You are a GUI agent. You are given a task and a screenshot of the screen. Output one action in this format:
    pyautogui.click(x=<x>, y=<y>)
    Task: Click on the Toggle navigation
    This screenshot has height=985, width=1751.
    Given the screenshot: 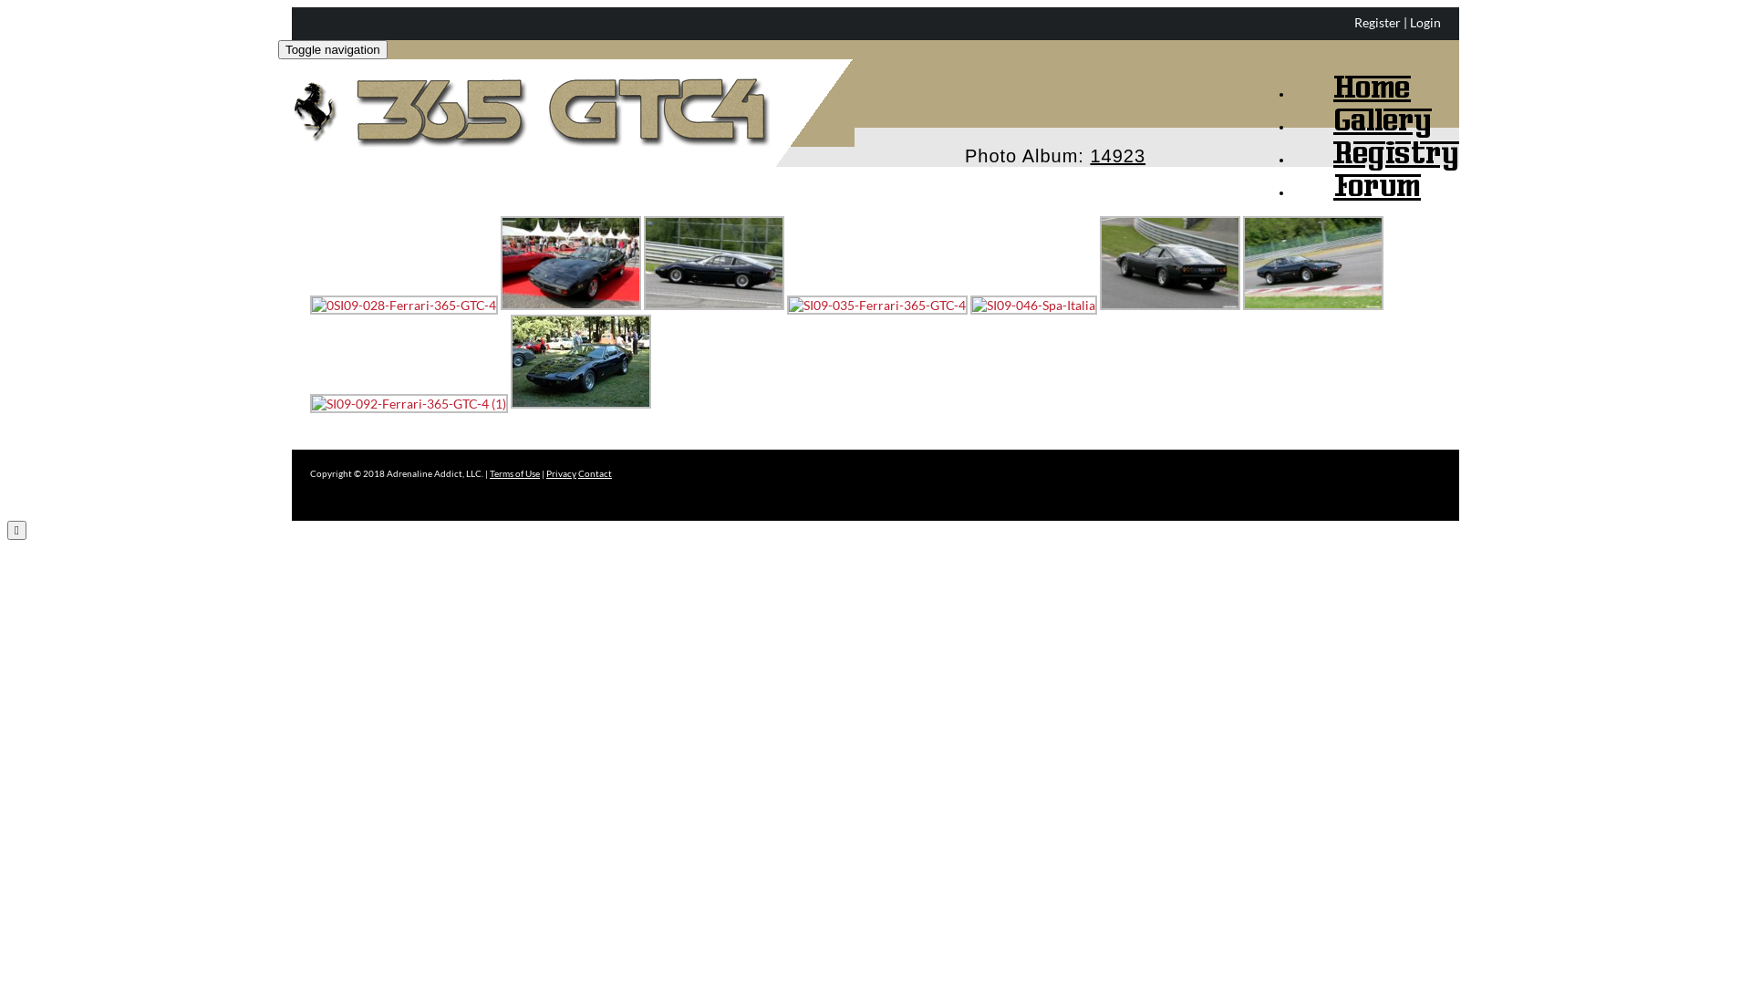 What is the action you would take?
    pyautogui.click(x=333, y=49)
    